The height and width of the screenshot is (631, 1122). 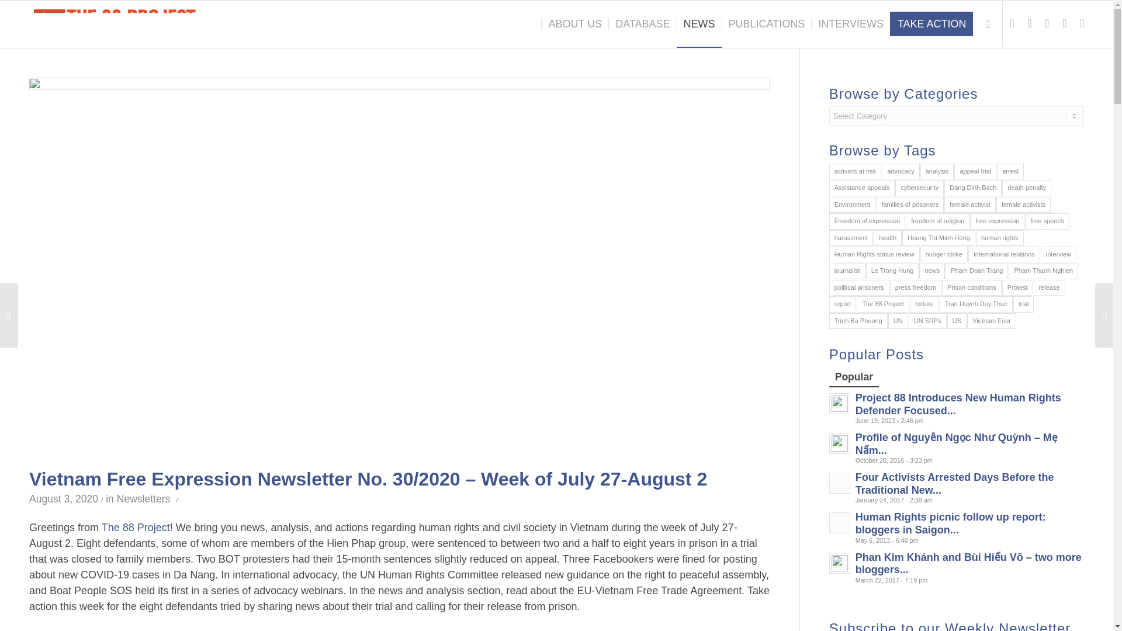 What do you see at coordinates (699, 24) in the screenshot?
I see `NEWS` at bounding box center [699, 24].